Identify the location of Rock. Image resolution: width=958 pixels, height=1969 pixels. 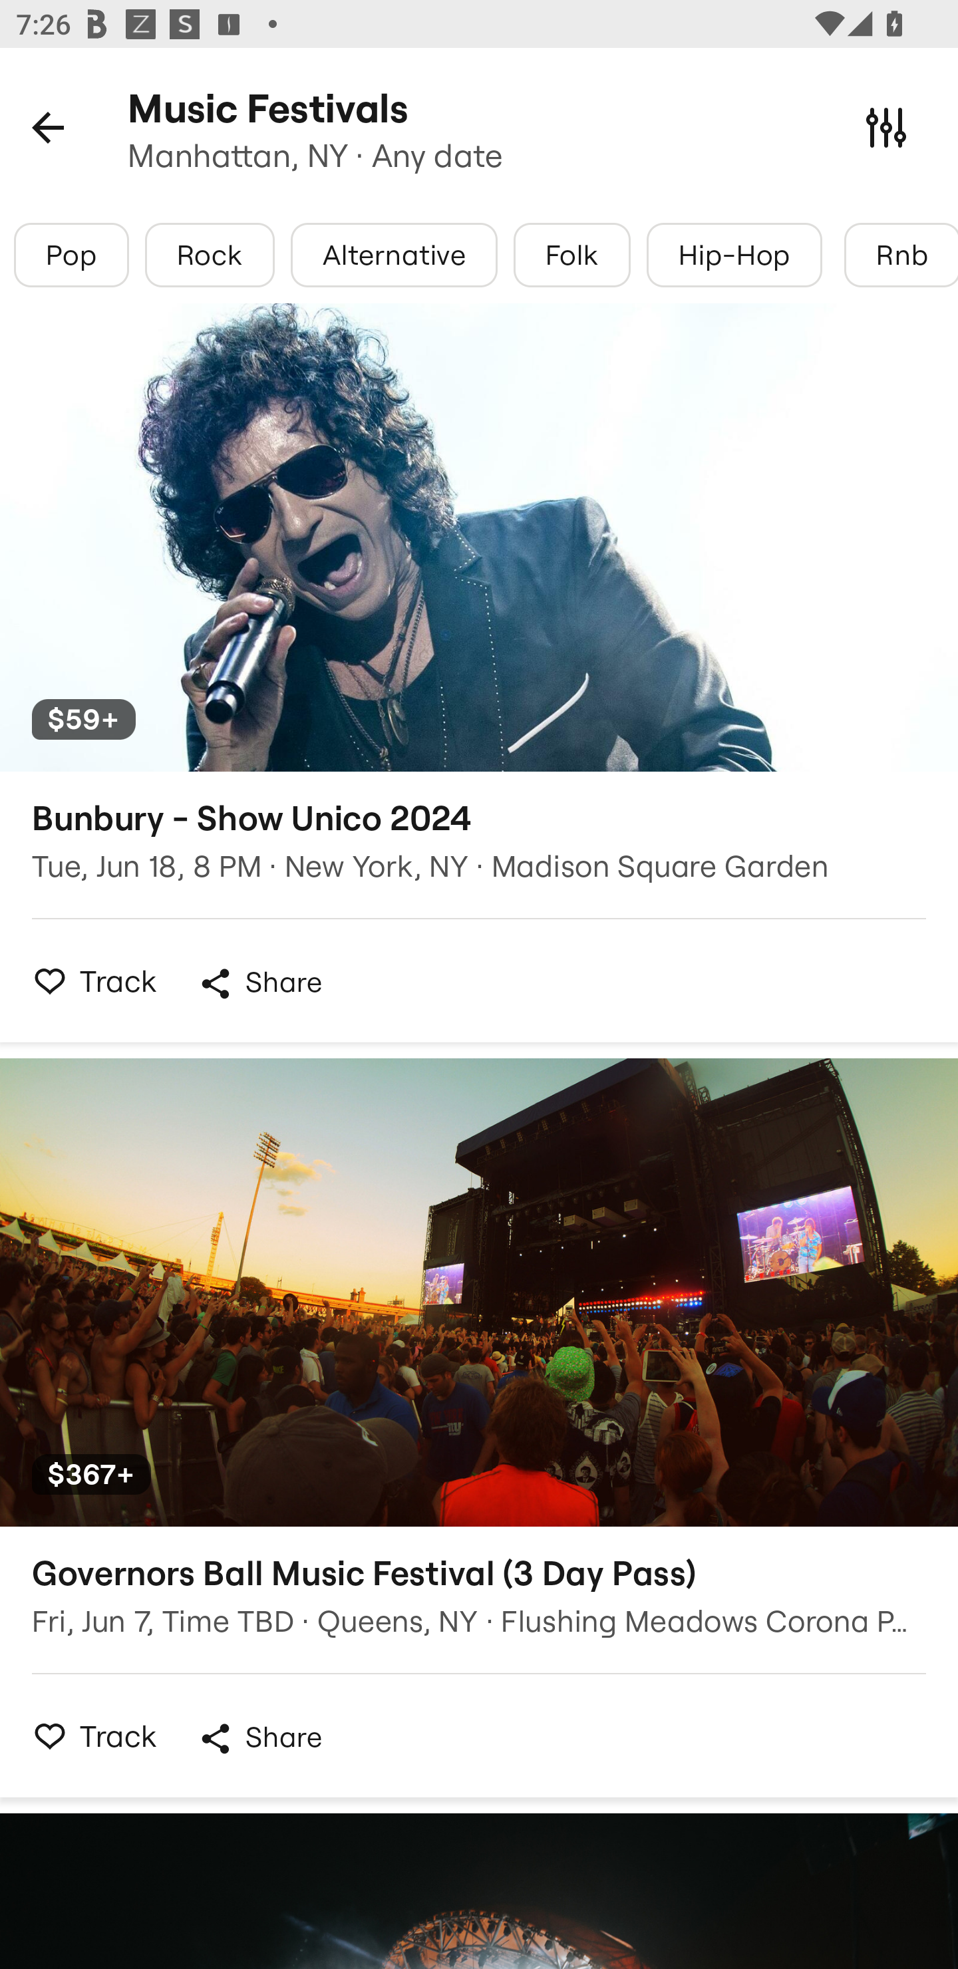
(210, 255).